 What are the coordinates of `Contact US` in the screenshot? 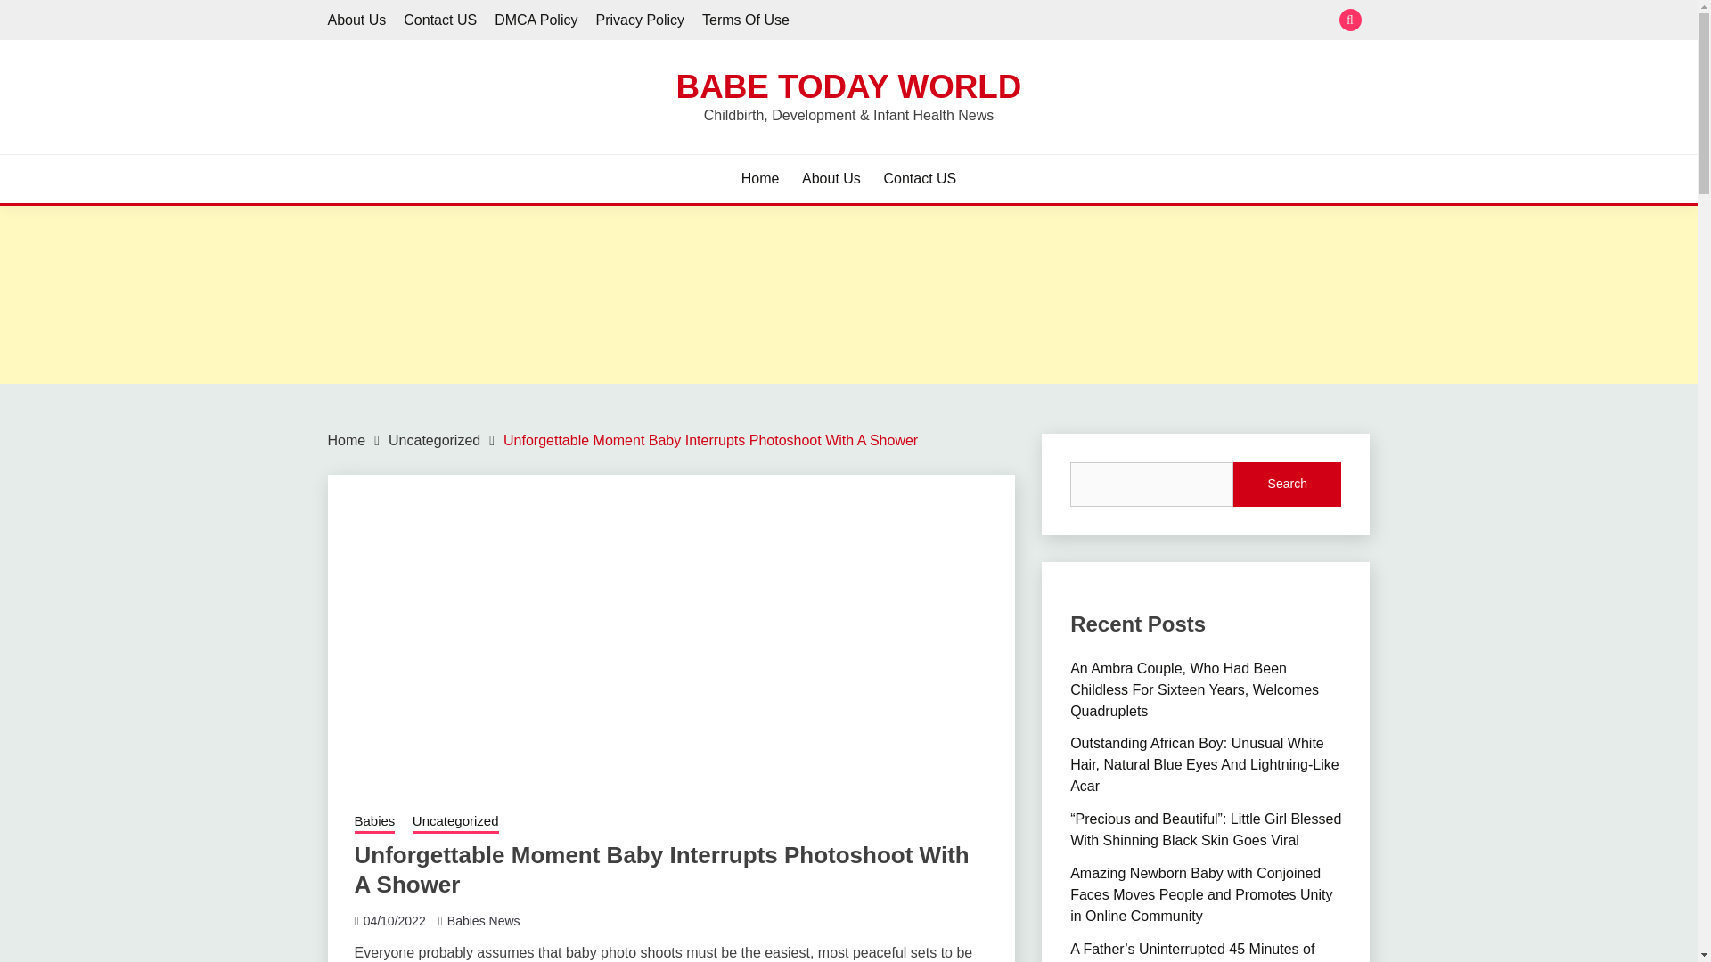 It's located at (920, 178).